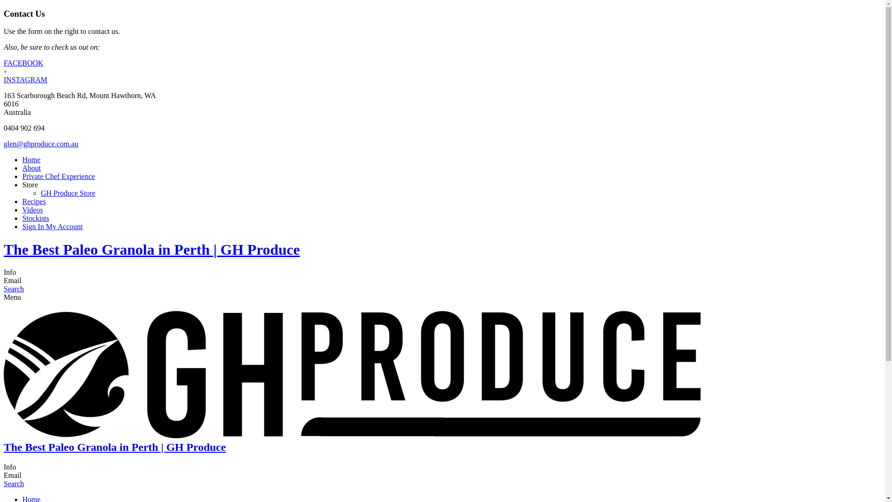  I want to click on Email, so click(13, 281).